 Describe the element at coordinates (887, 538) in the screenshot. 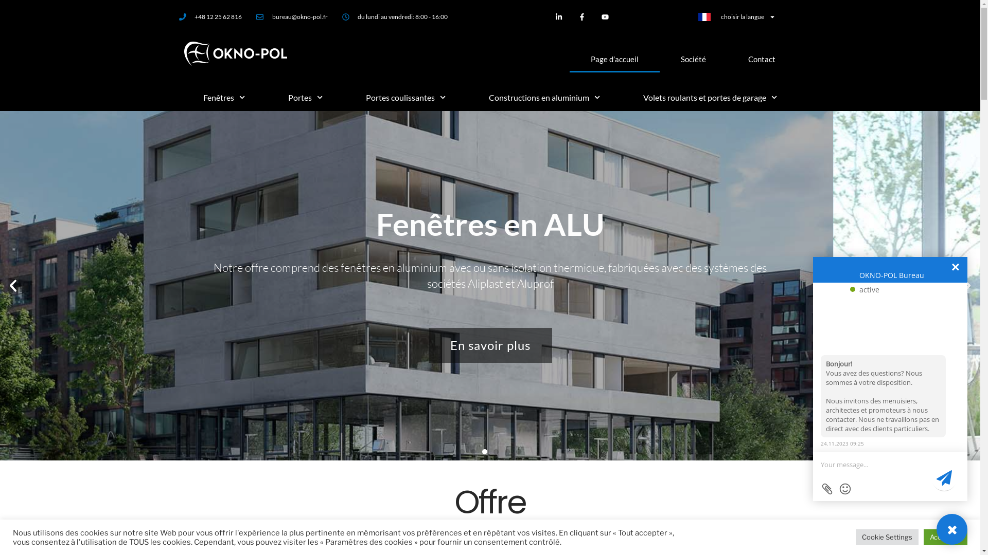

I see `Cookie Settings` at that location.